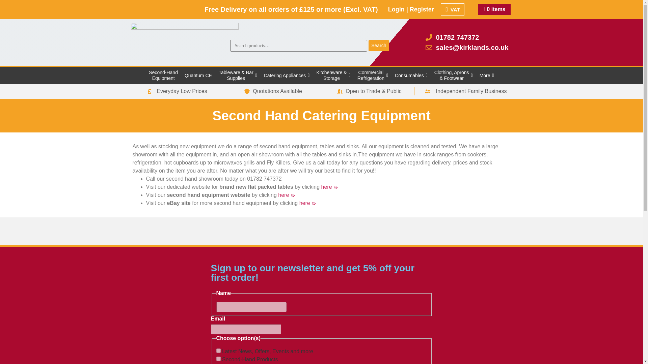 The width and height of the screenshot is (648, 364). What do you see at coordinates (218, 359) in the screenshot?
I see `Second-Hand Products` at bounding box center [218, 359].